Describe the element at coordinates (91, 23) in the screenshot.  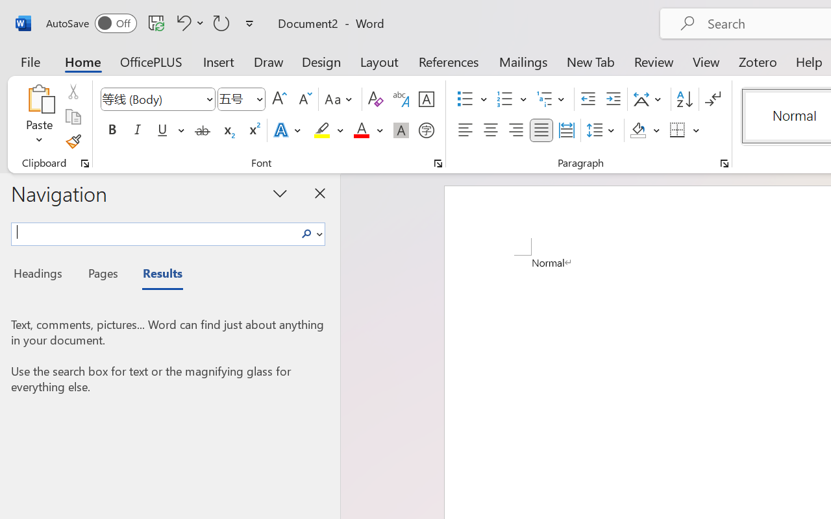
I see `AutoSave` at that location.